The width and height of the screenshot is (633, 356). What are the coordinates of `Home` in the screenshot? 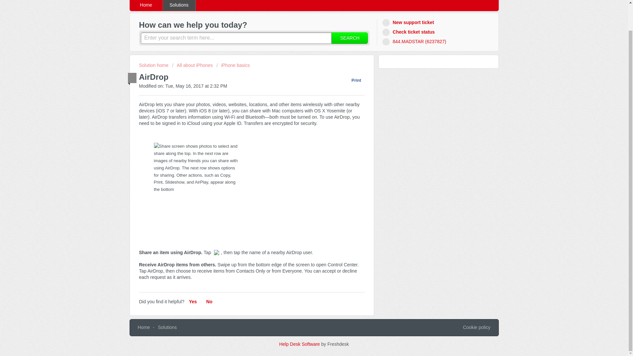 It's located at (144, 327).